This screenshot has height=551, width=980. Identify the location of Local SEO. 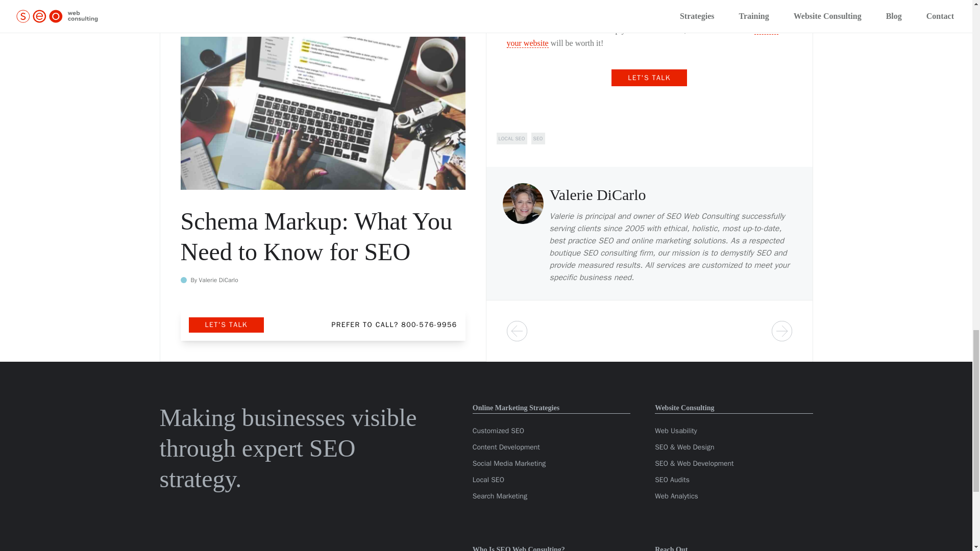
(488, 480).